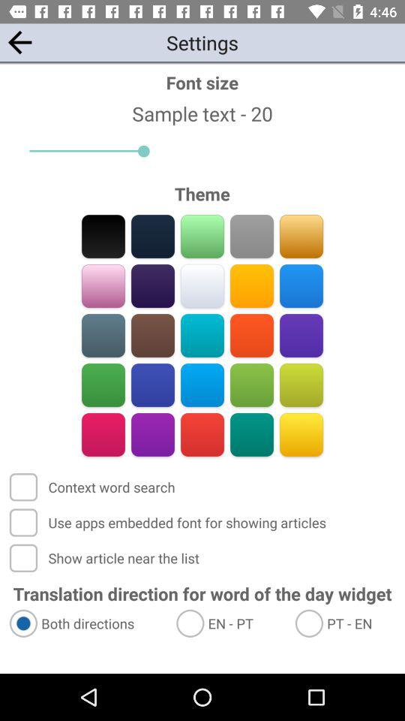  Describe the element at coordinates (202, 335) in the screenshot. I see `go do couler` at that location.